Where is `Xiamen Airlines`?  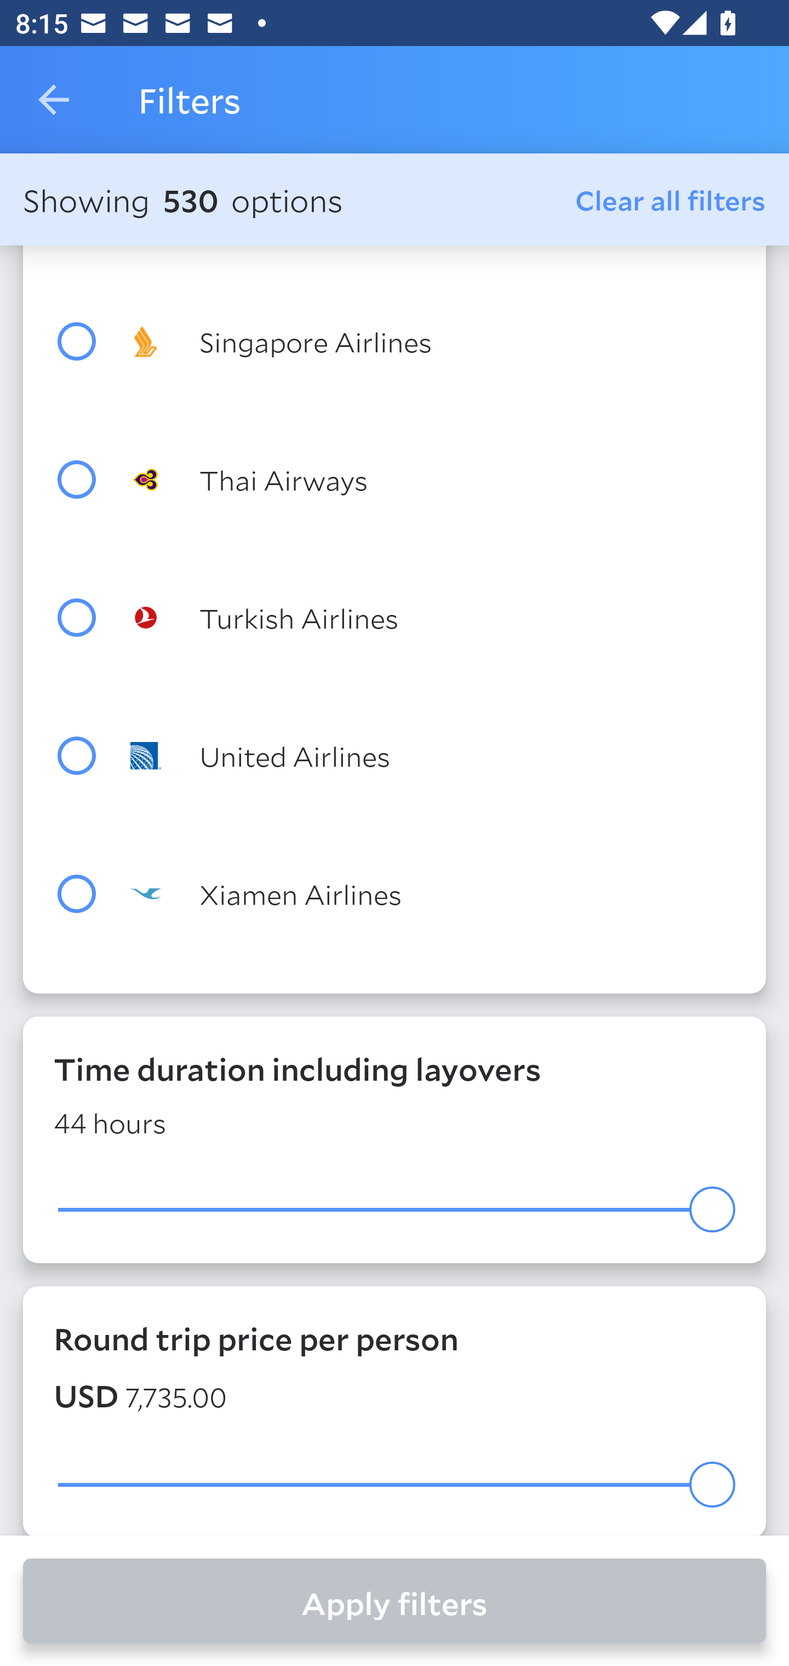 Xiamen Airlines is located at coordinates (433, 893).